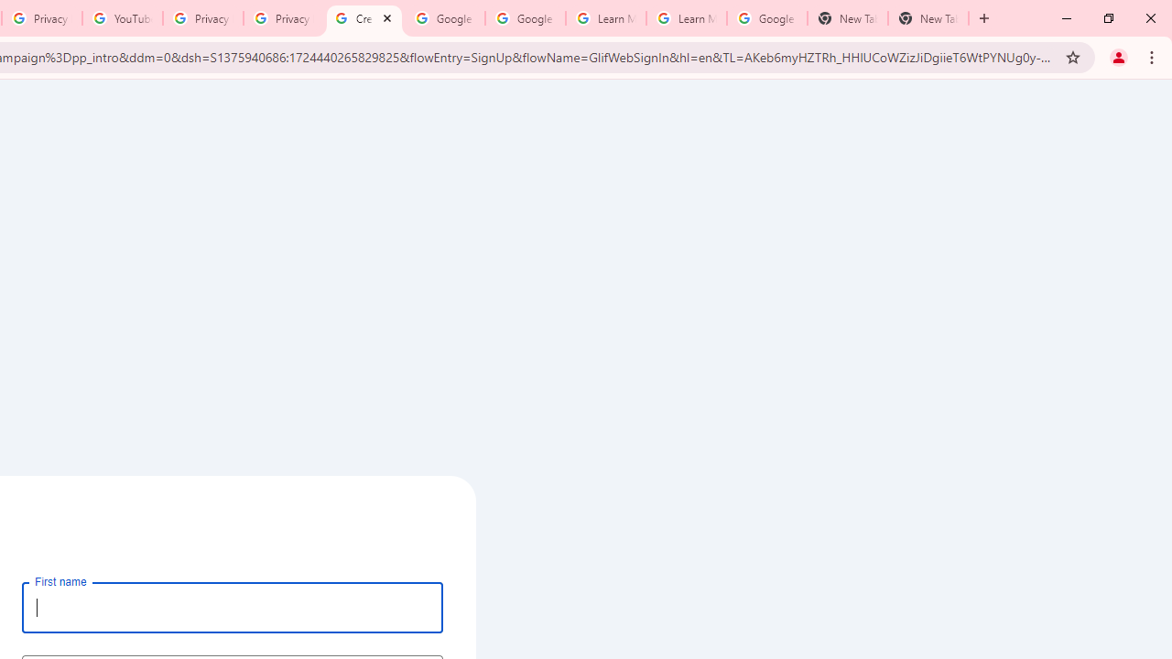 The width and height of the screenshot is (1172, 659). Describe the element at coordinates (526, 18) in the screenshot. I see `Google Account Help` at that location.